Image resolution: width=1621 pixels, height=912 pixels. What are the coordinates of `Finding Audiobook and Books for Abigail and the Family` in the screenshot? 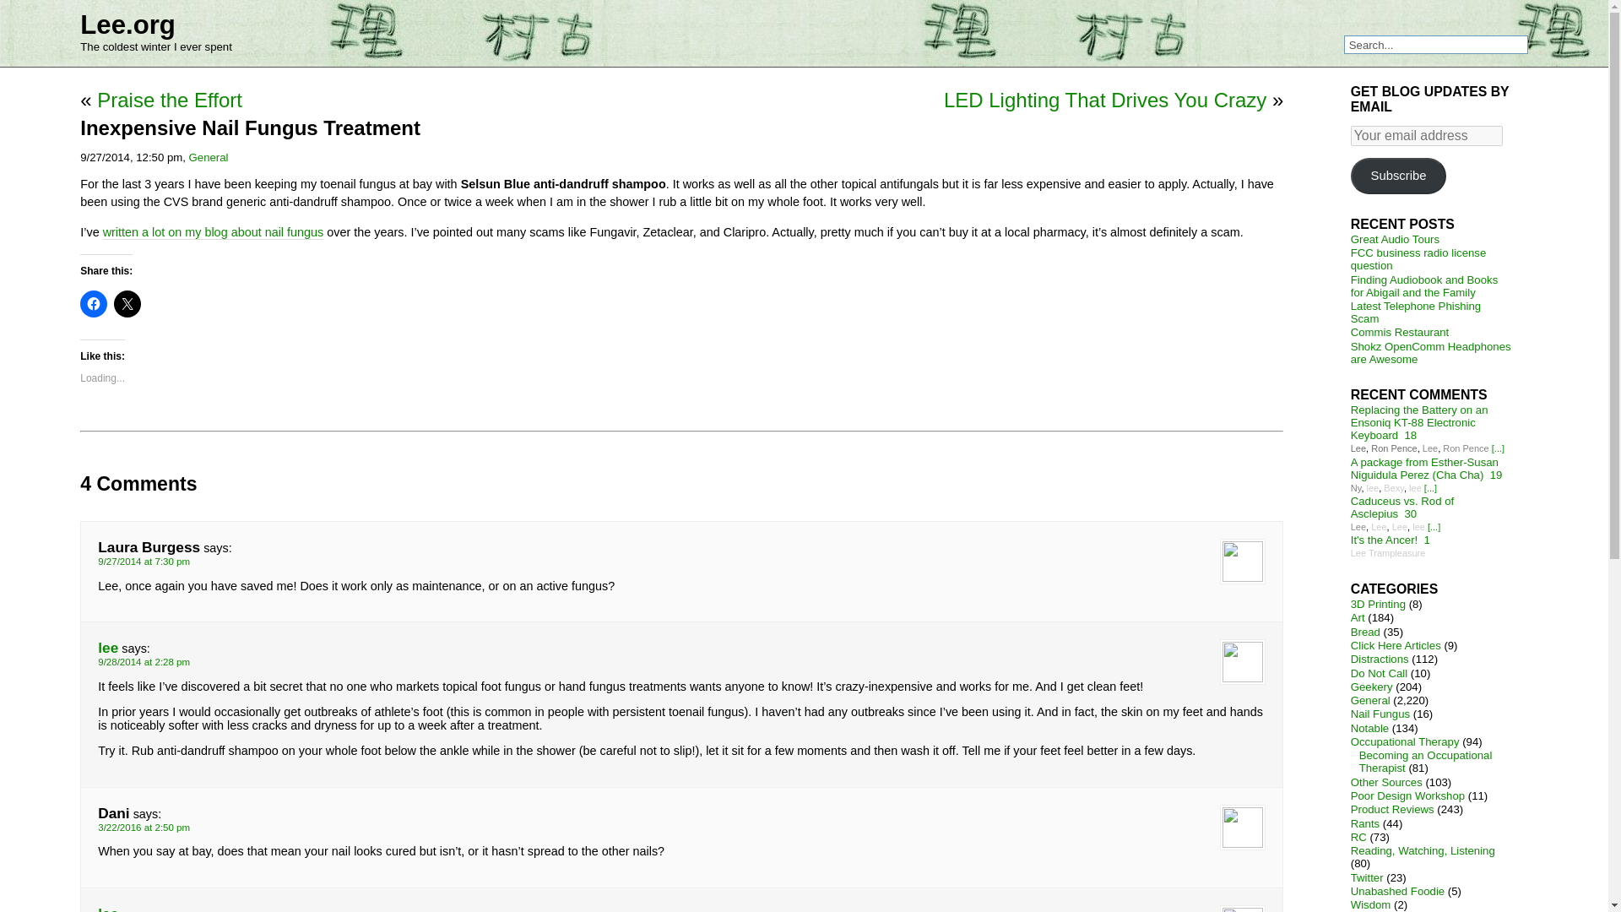 It's located at (1423, 286).